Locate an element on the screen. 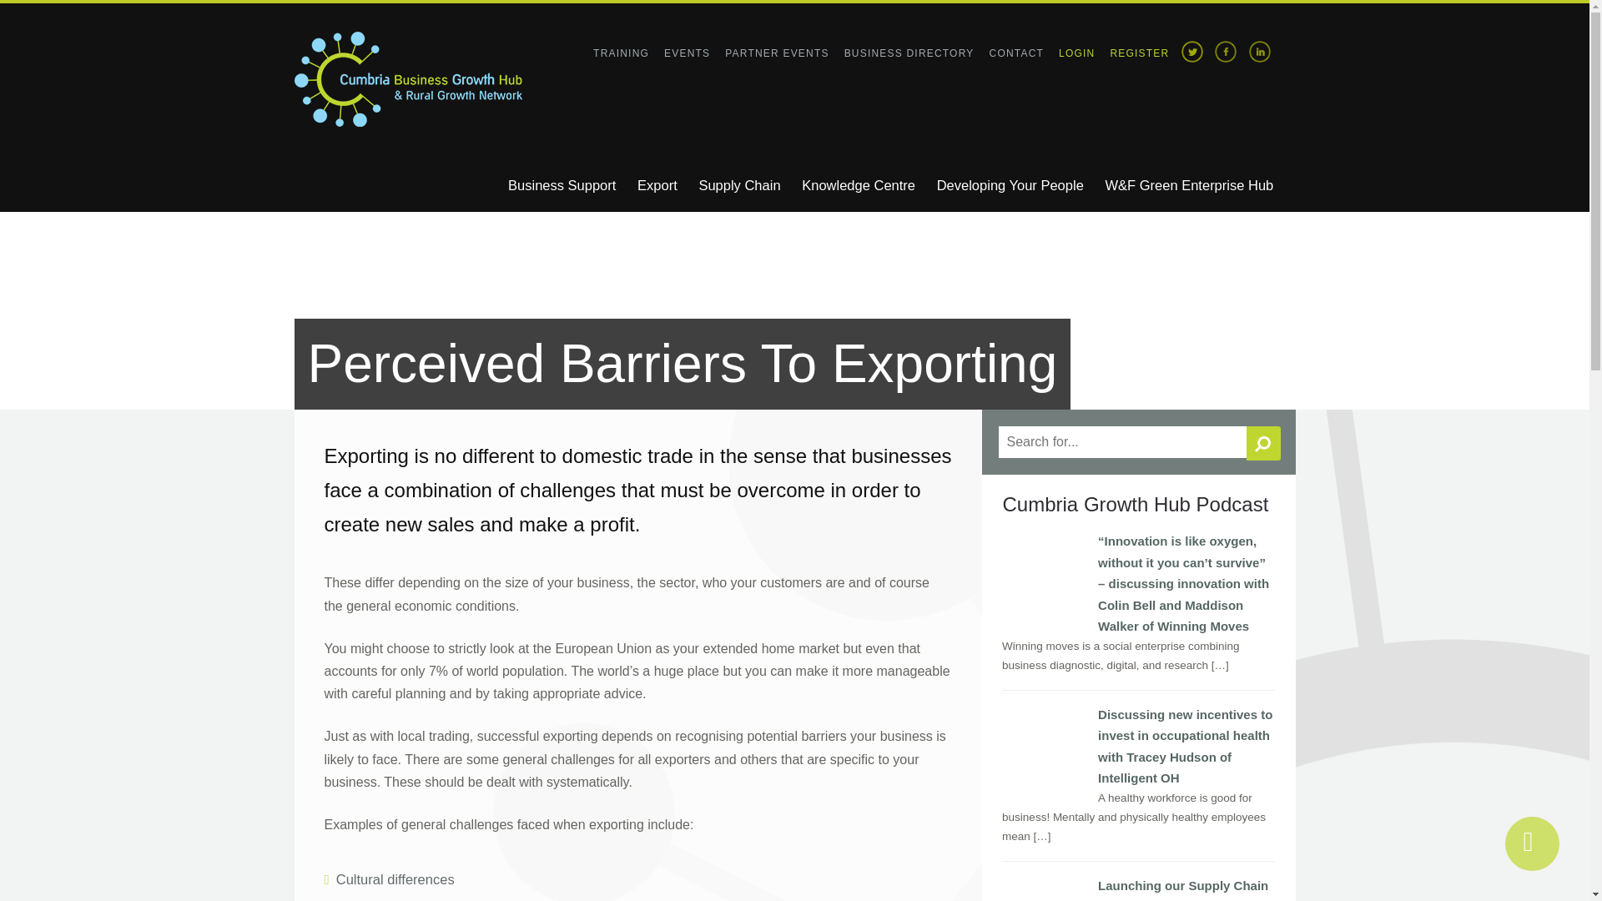 The height and width of the screenshot is (901, 1602). TRAINING is located at coordinates (621, 50).